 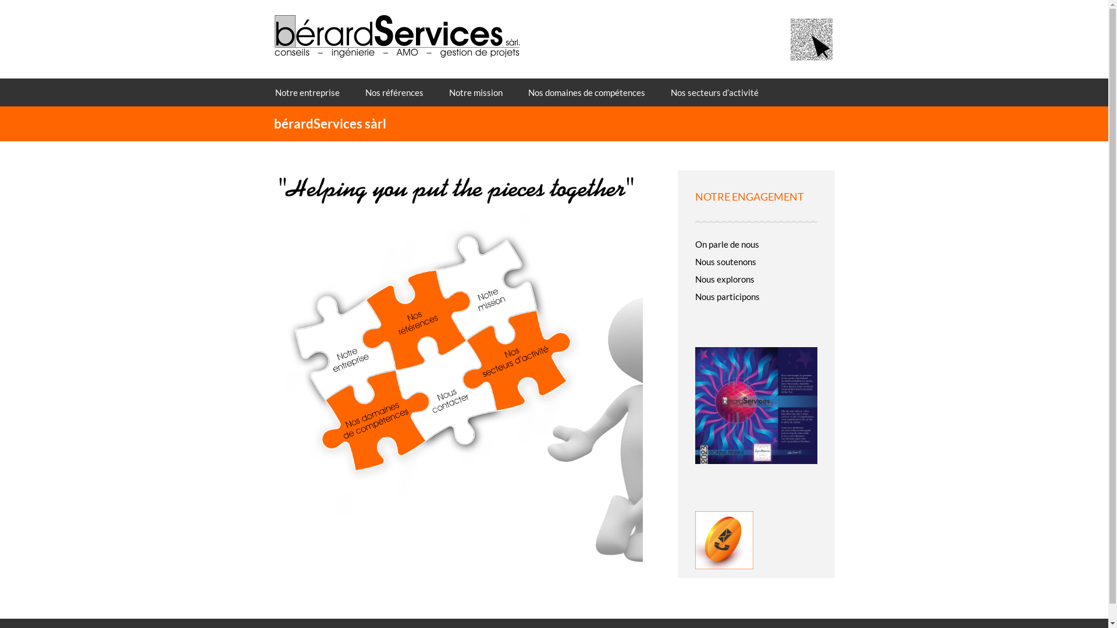 I want to click on Notre entreprise, so click(x=307, y=93).